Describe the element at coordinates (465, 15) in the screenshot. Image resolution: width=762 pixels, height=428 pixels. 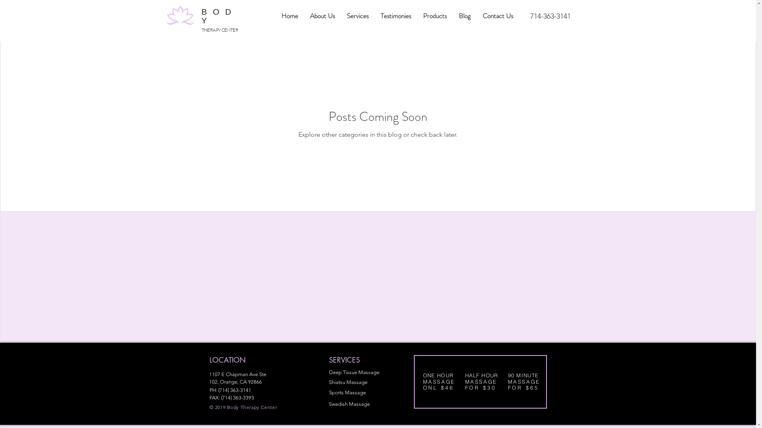
I see `Blog` at that location.